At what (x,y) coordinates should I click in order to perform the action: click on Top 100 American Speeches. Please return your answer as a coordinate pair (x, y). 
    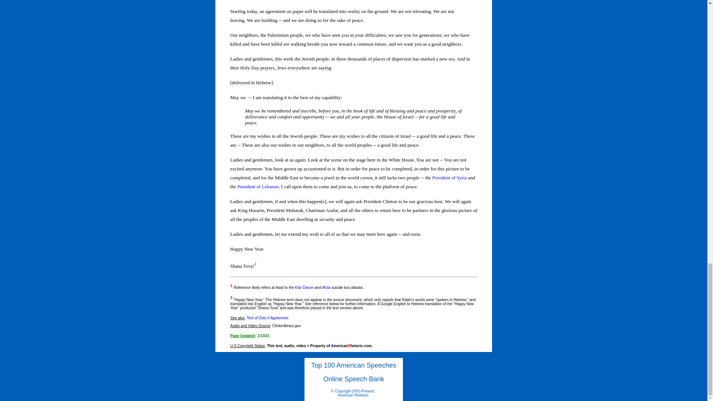
    Looking at the image, I should click on (354, 365).